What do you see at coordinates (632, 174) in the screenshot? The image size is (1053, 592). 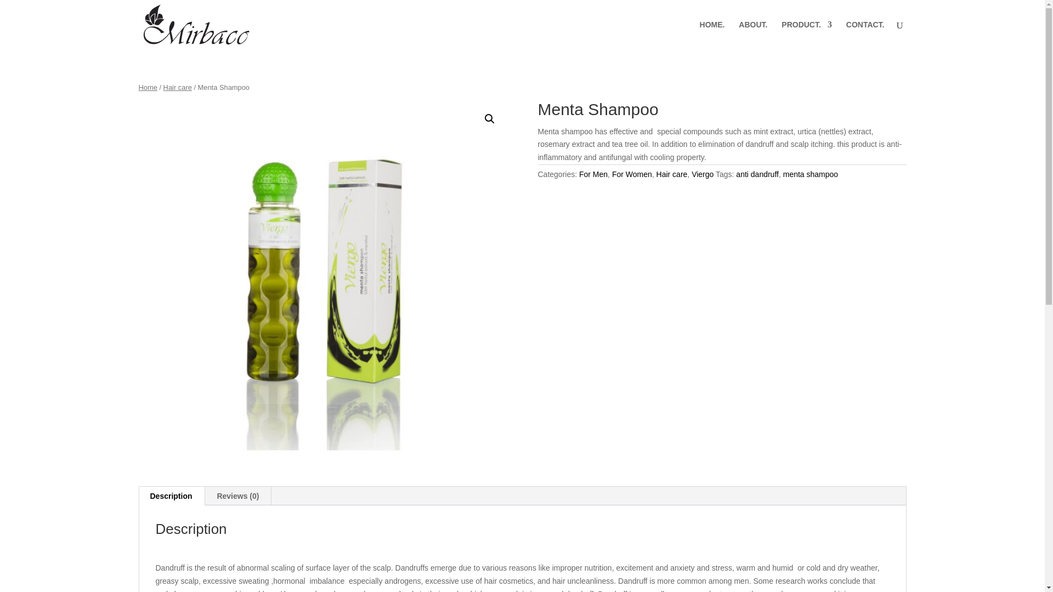 I see `For Women` at bounding box center [632, 174].